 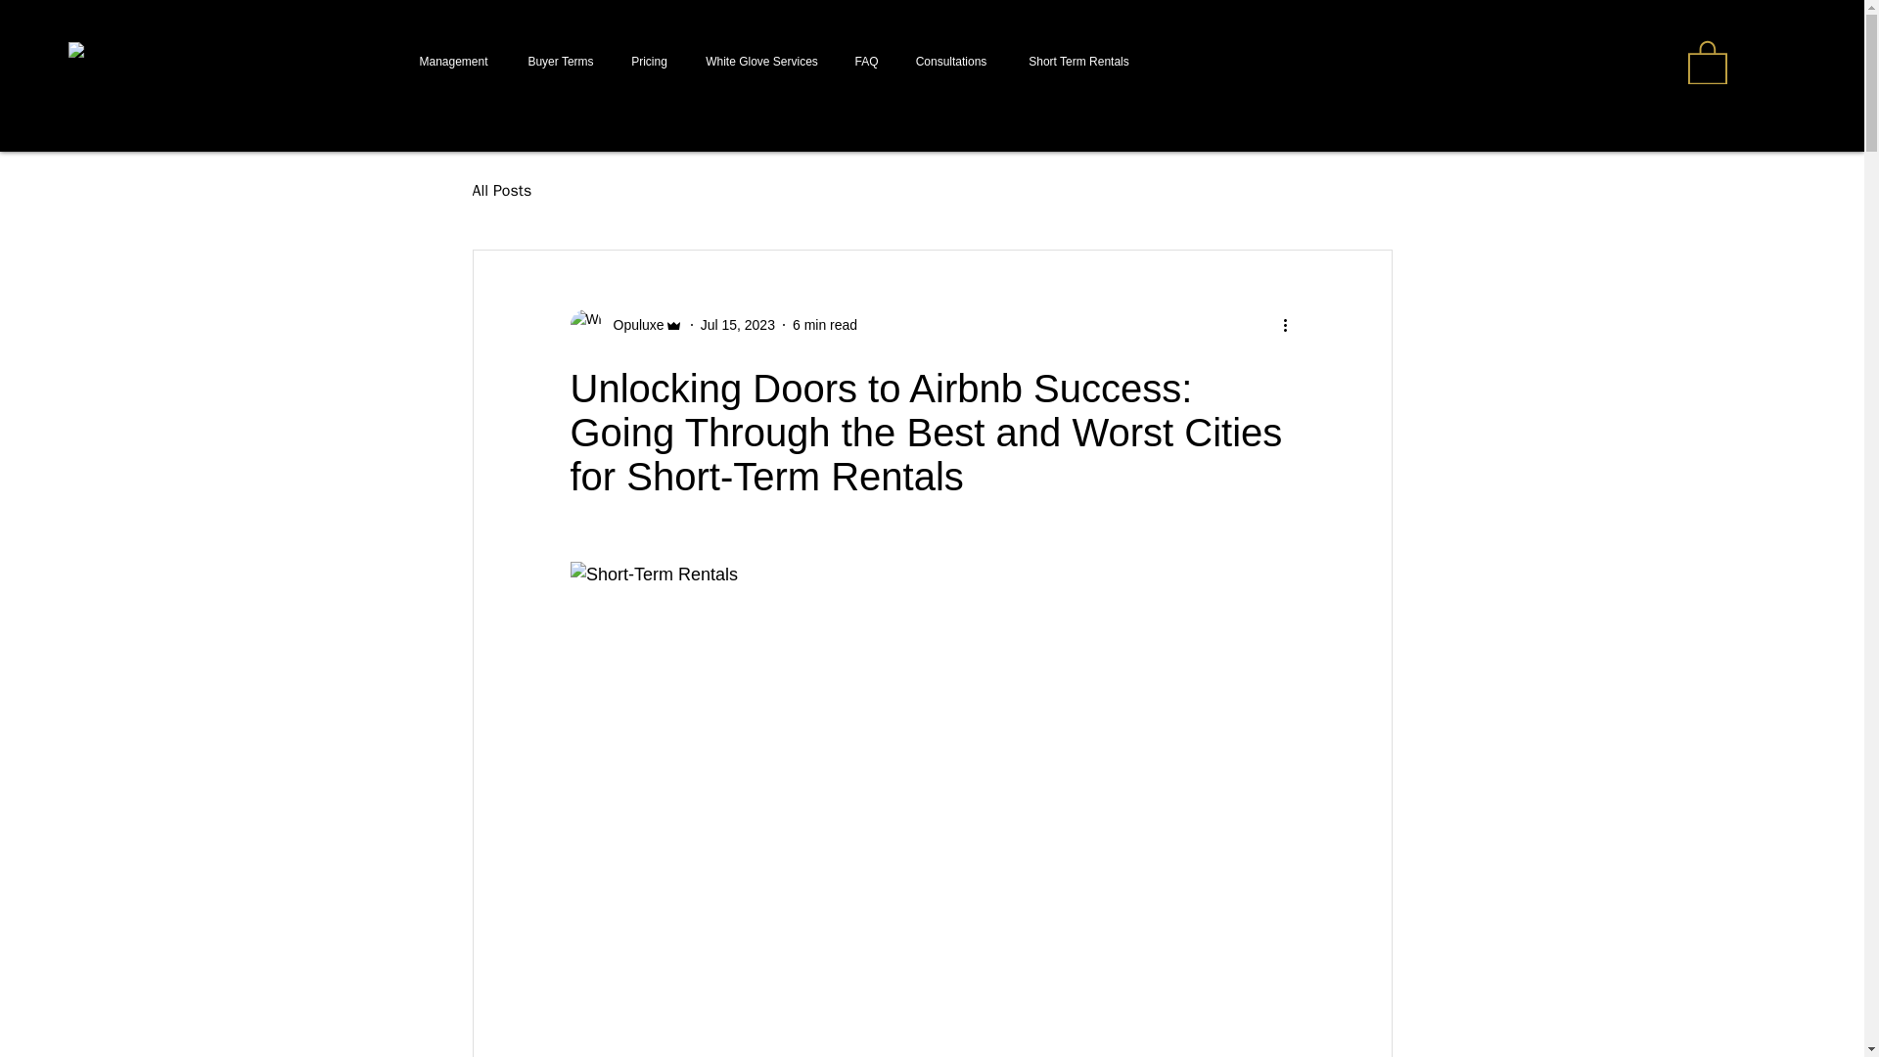 I want to click on Management, so click(x=452, y=61).